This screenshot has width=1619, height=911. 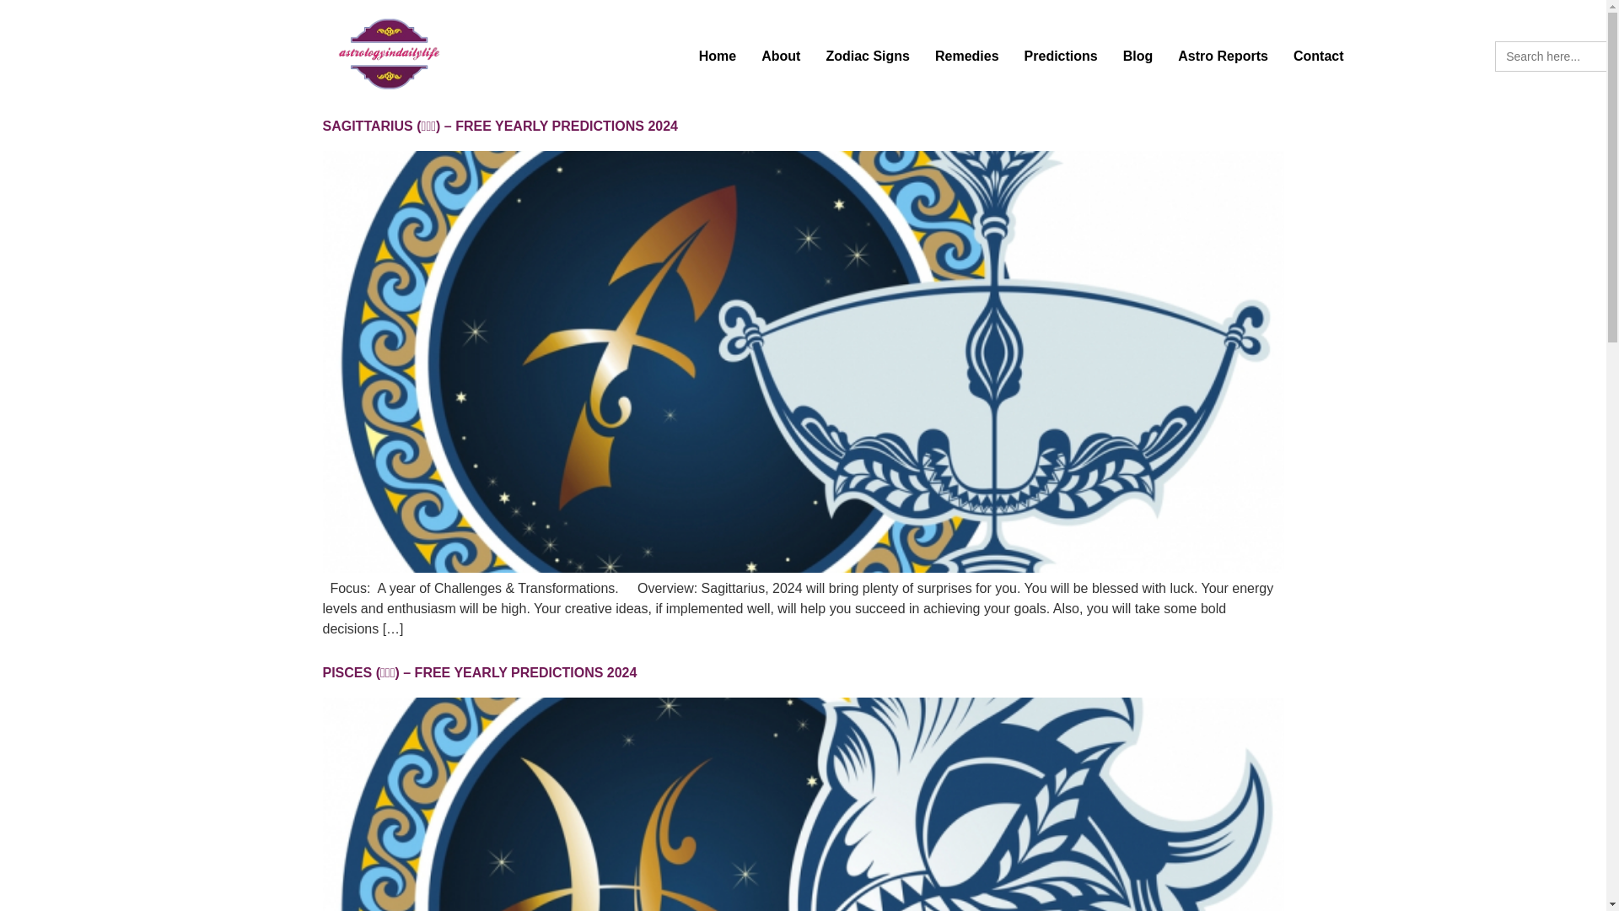 What do you see at coordinates (967, 56) in the screenshot?
I see `Remedies` at bounding box center [967, 56].